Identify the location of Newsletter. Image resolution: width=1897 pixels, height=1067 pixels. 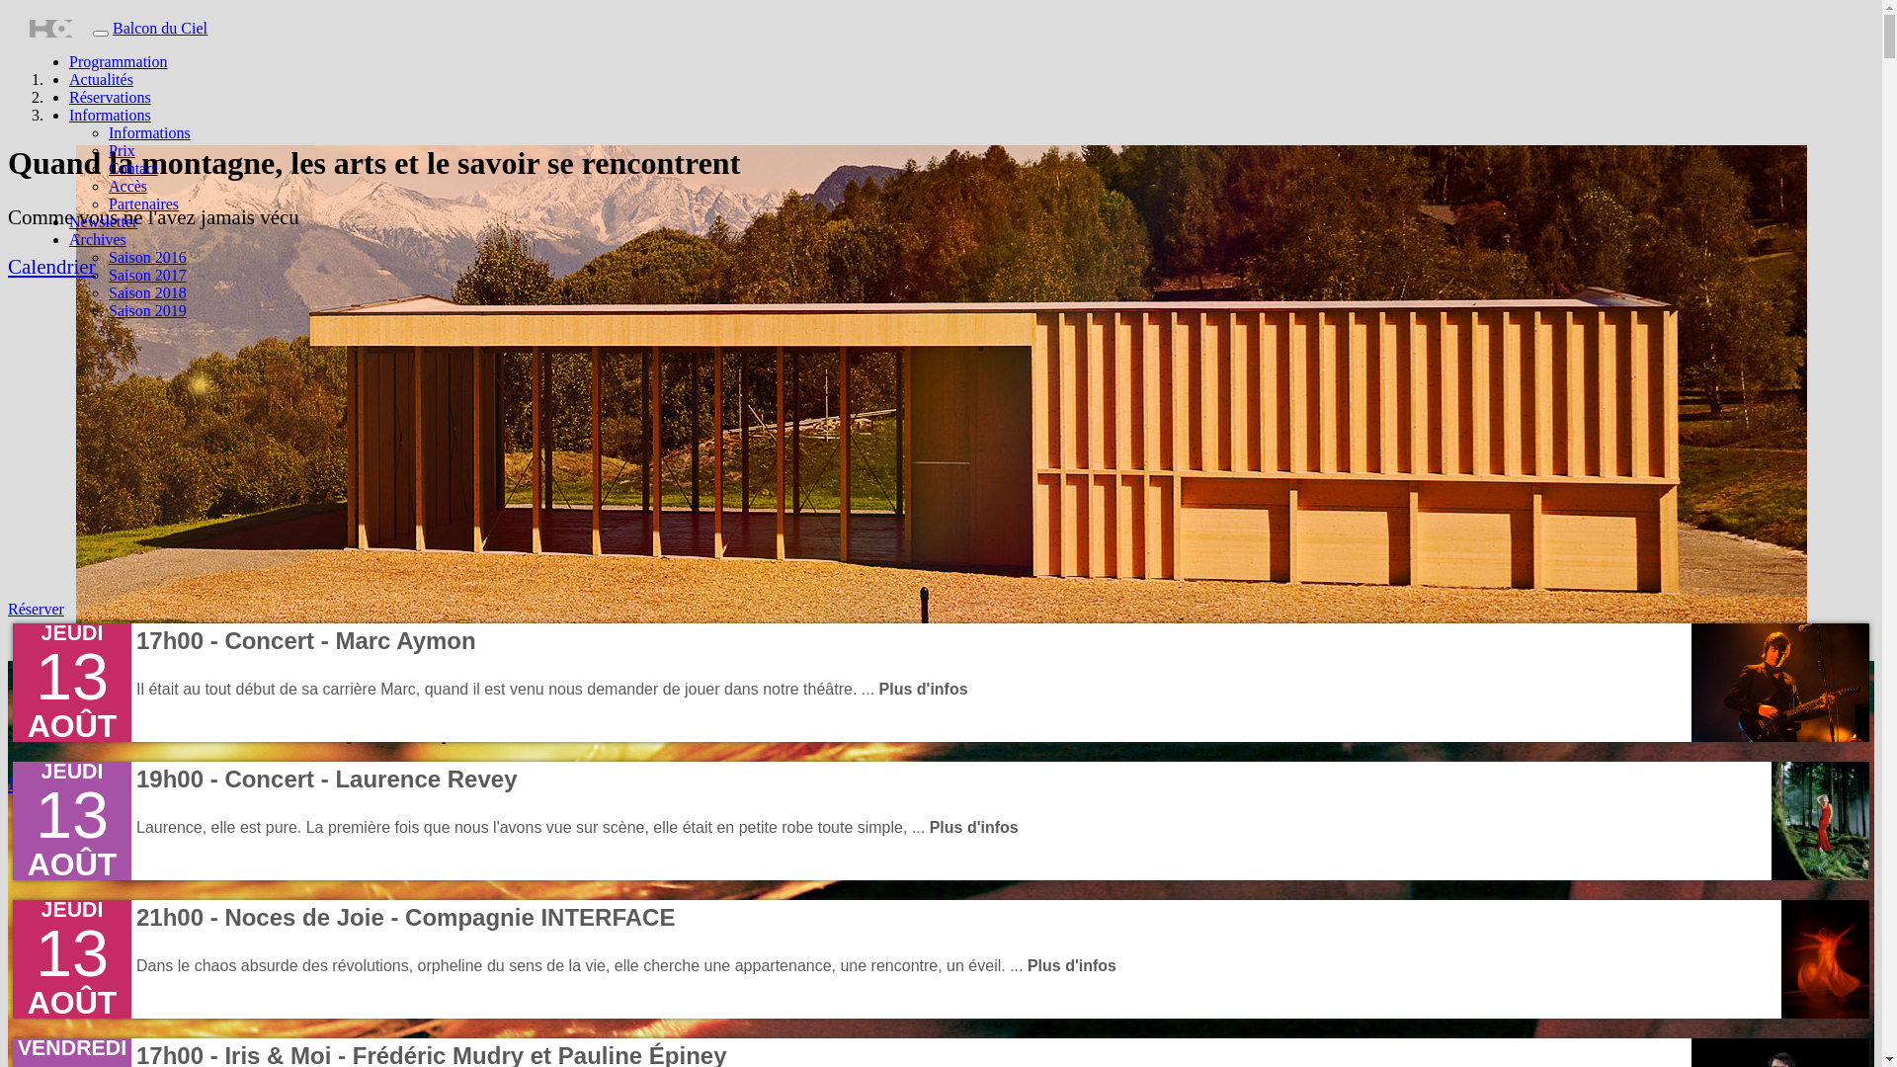
(103, 221).